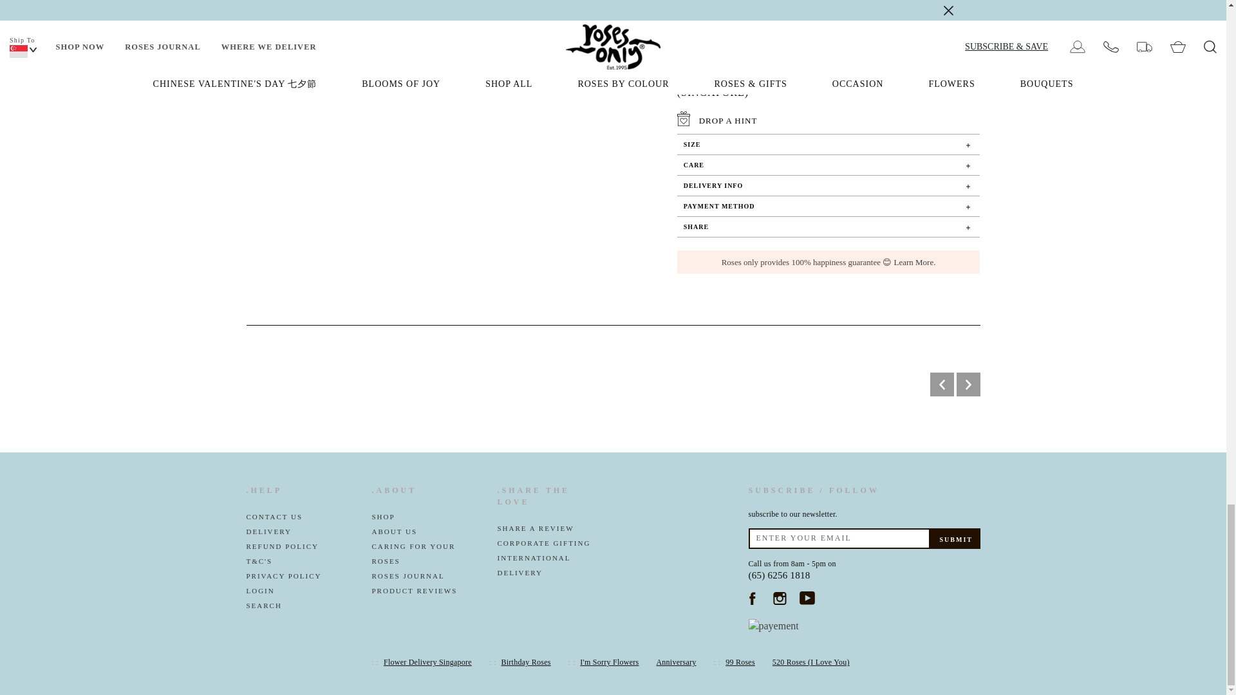  What do you see at coordinates (807, 598) in the screenshot?
I see `Roses Only Singapore on YouTube` at bounding box center [807, 598].